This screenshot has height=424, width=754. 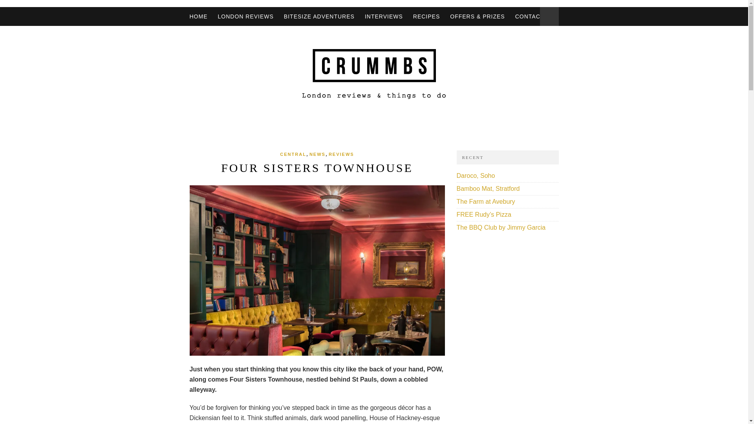 I want to click on CONTACT, so click(x=529, y=16).